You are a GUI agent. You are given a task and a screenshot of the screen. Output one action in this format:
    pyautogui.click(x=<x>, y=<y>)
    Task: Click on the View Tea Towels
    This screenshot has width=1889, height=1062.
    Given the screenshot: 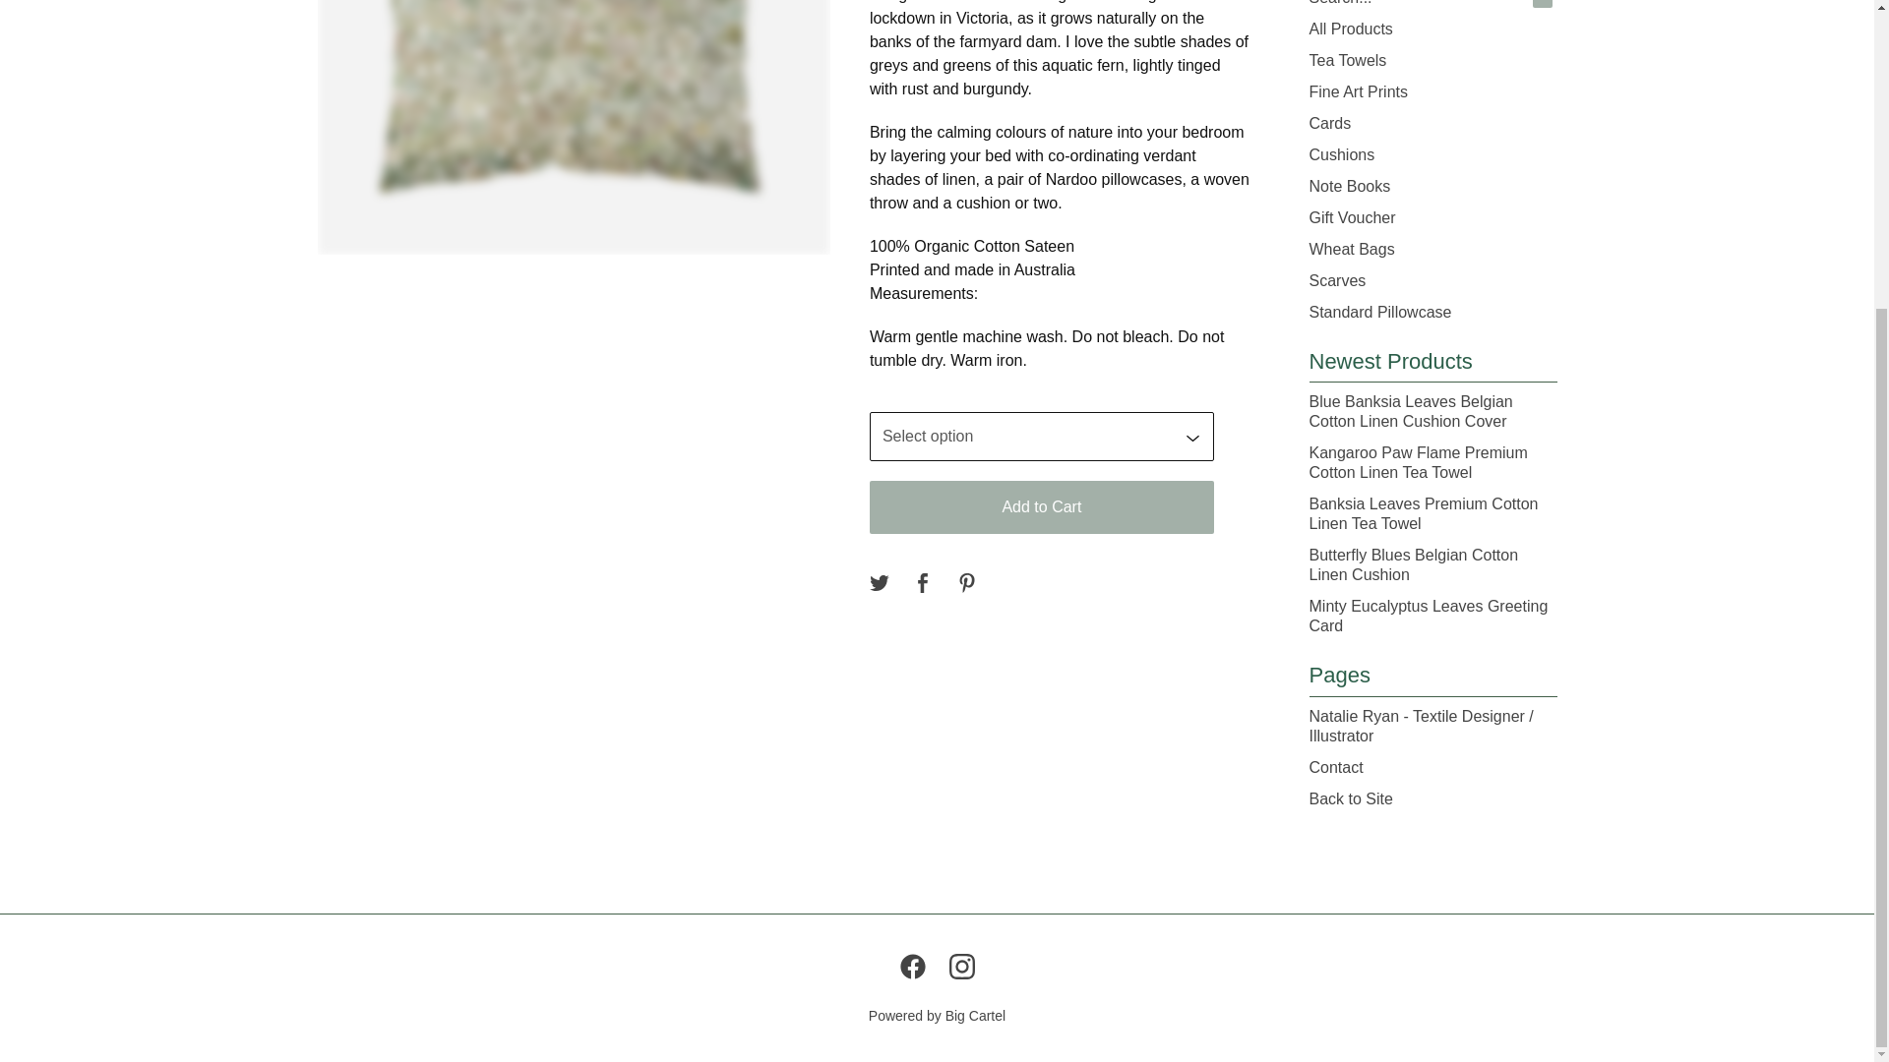 What is the action you would take?
    pyautogui.click(x=1432, y=61)
    